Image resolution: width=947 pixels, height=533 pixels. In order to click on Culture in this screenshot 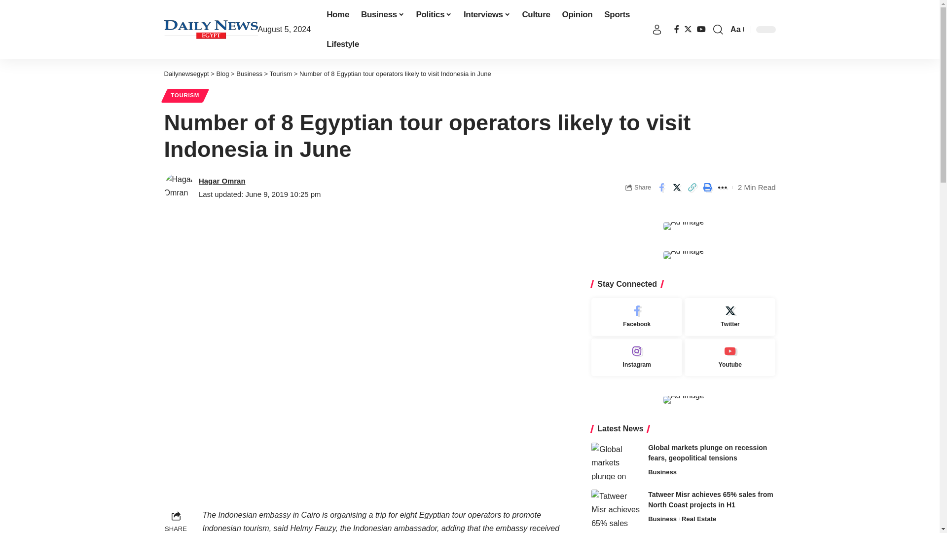, I will do `click(536, 15)`.